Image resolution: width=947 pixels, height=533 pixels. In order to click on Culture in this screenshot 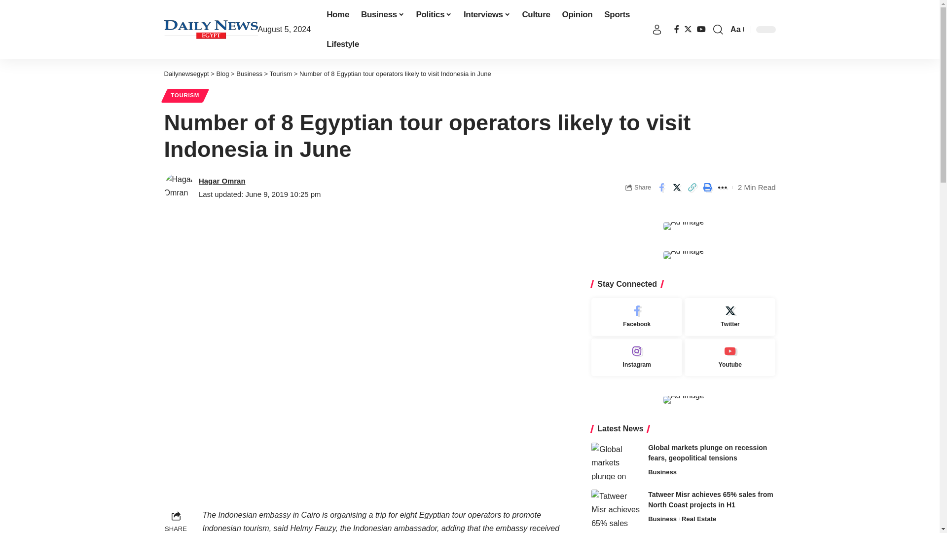, I will do `click(536, 15)`.